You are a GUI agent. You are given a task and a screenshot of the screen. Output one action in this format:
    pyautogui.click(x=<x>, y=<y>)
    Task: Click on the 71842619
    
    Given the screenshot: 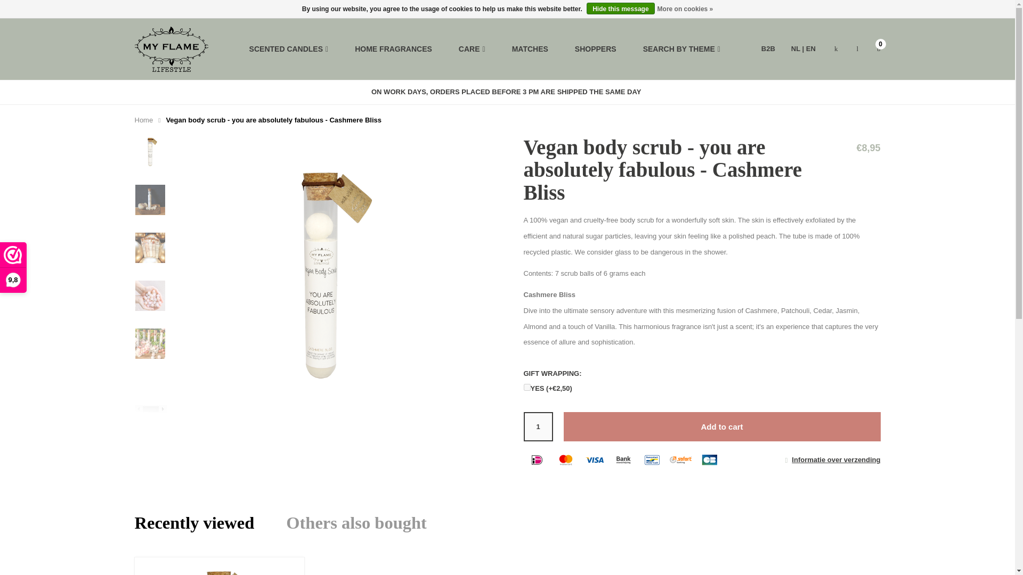 What is the action you would take?
    pyautogui.click(x=526, y=388)
    